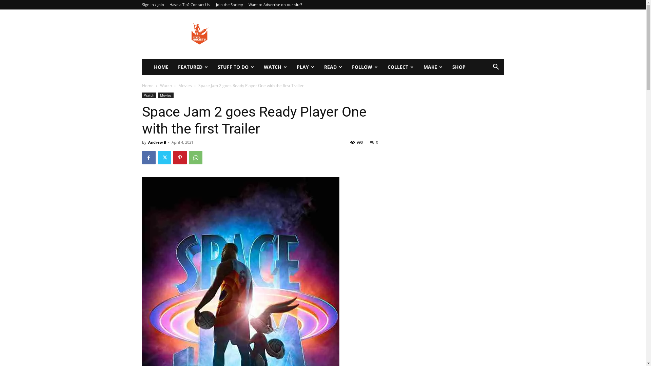 This screenshot has height=366, width=651. I want to click on Twitter, so click(164, 158).